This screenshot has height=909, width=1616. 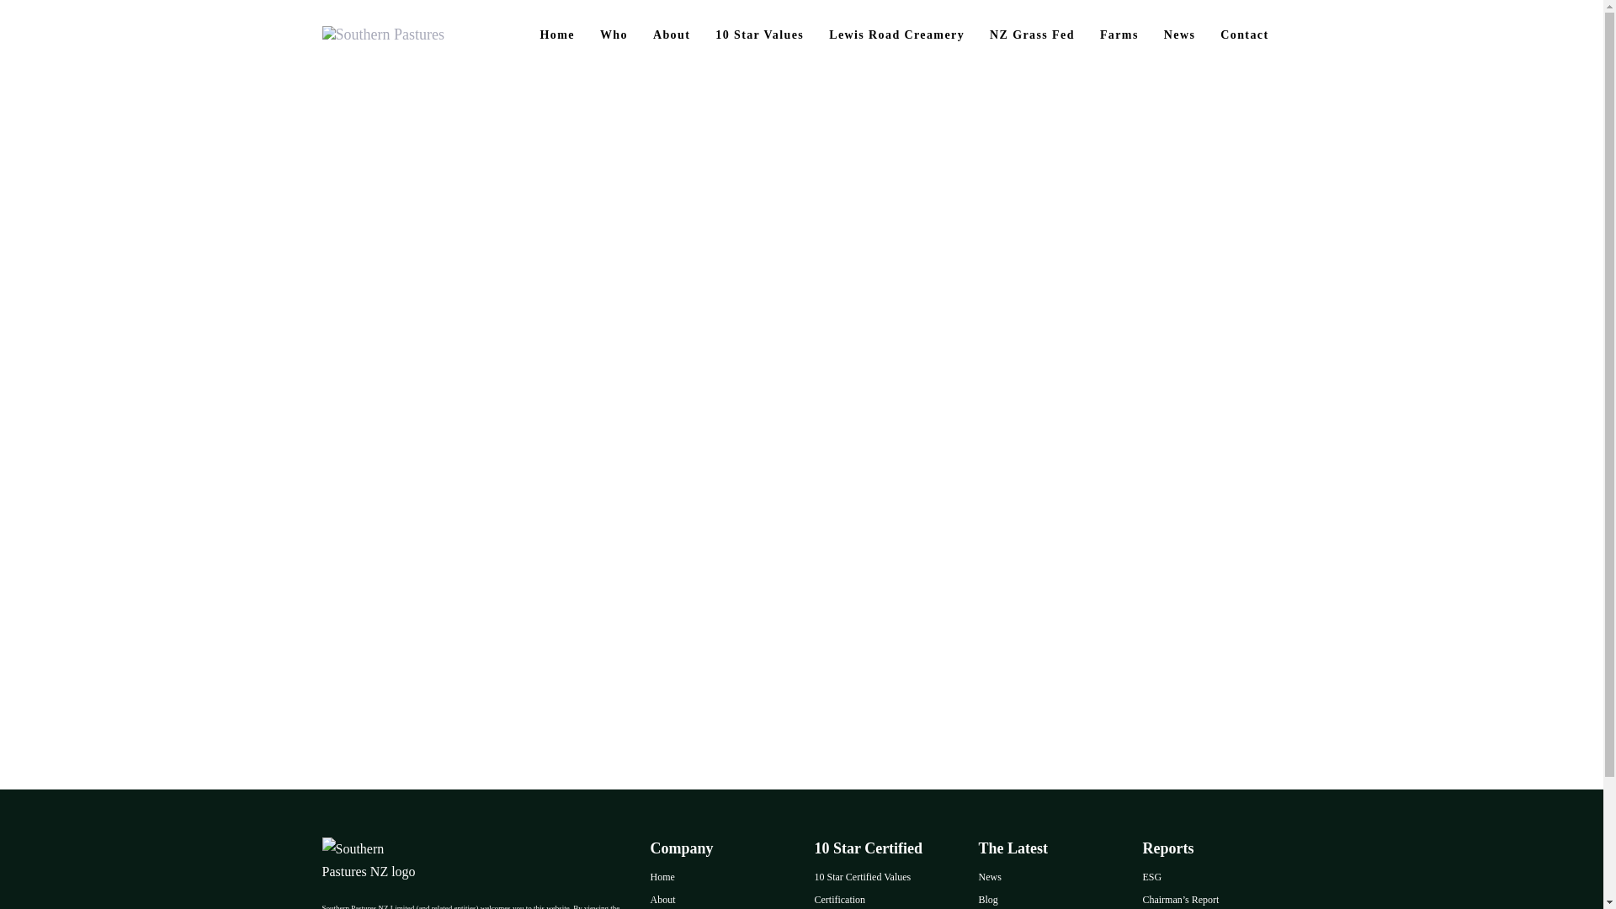 I want to click on NZ Grass Fed, so click(x=1032, y=35).